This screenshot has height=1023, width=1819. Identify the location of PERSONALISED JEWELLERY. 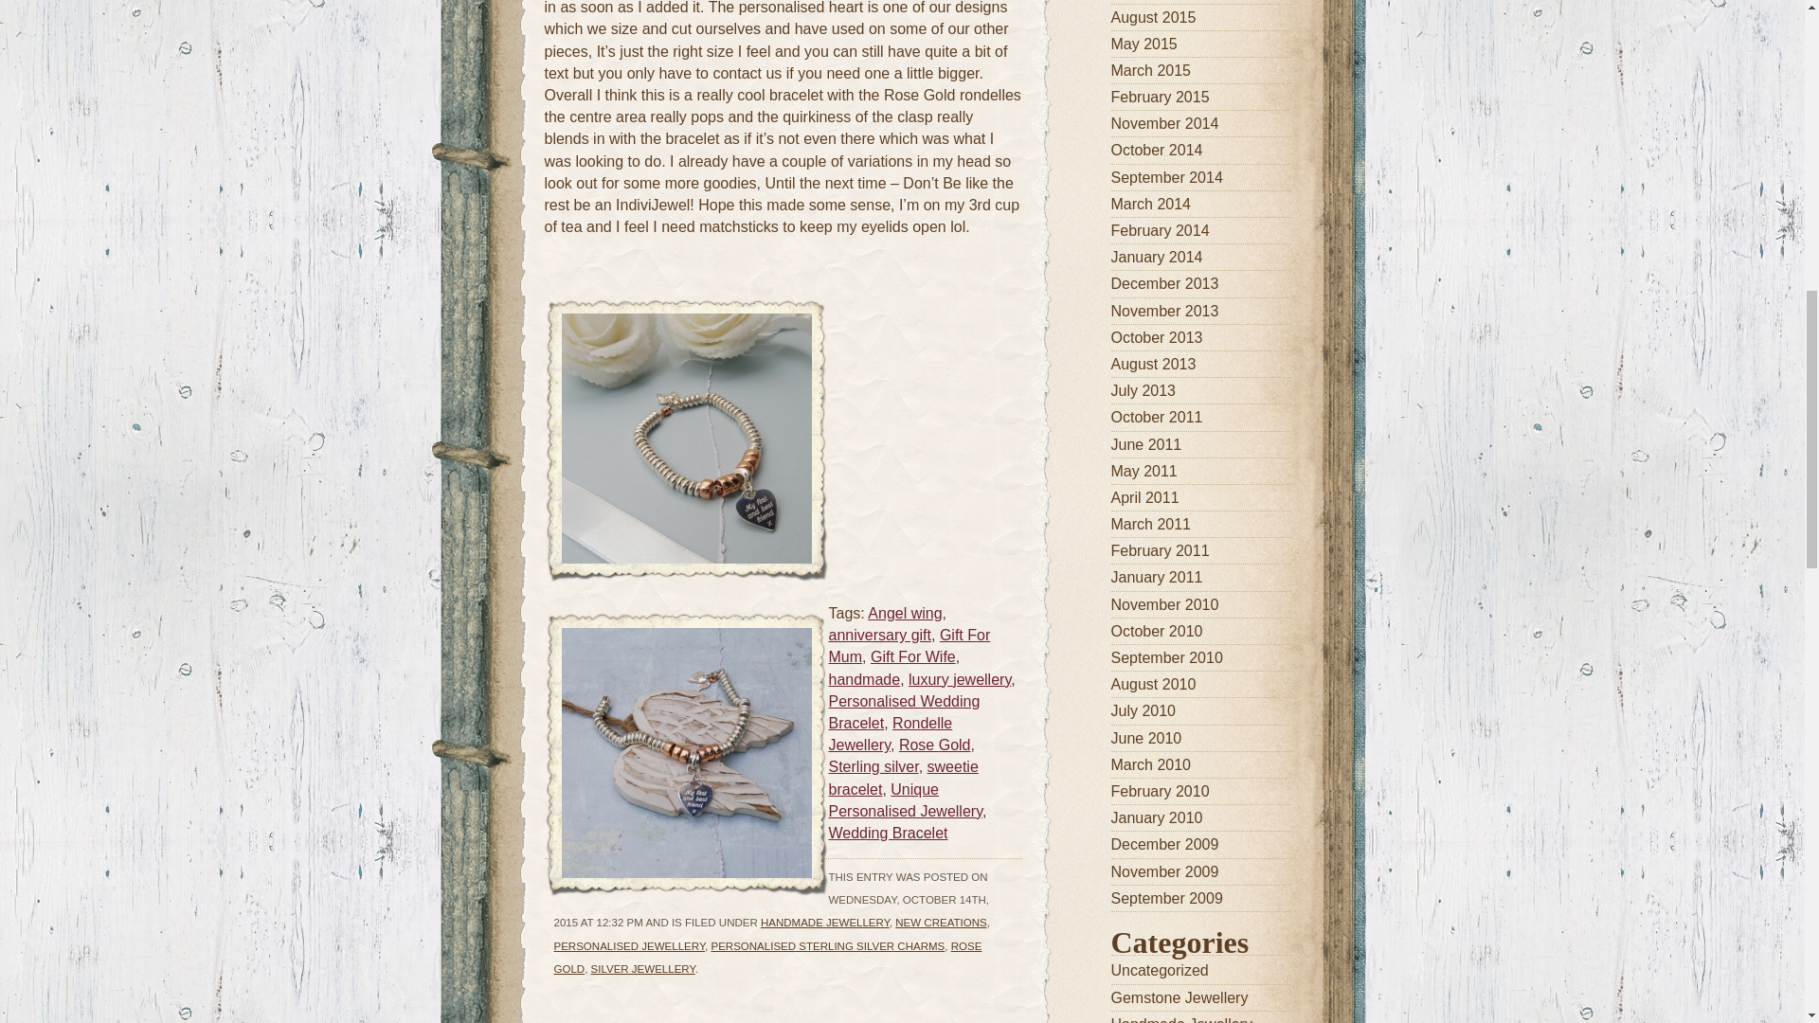
(629, 945).